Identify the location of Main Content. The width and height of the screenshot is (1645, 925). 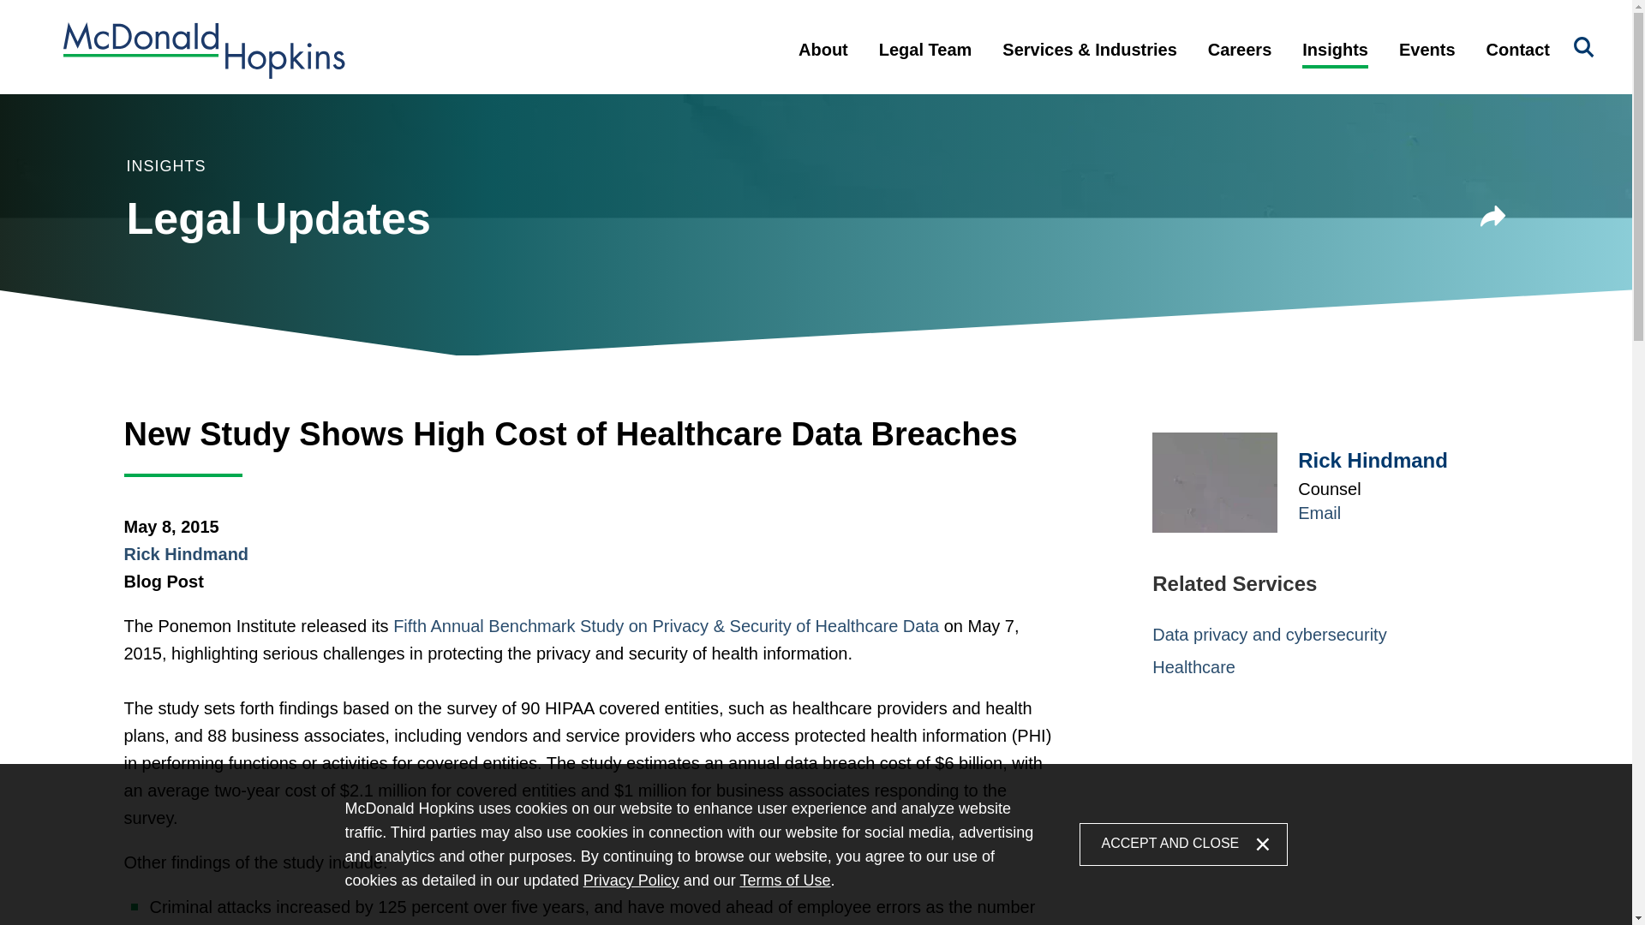
(752, 22).